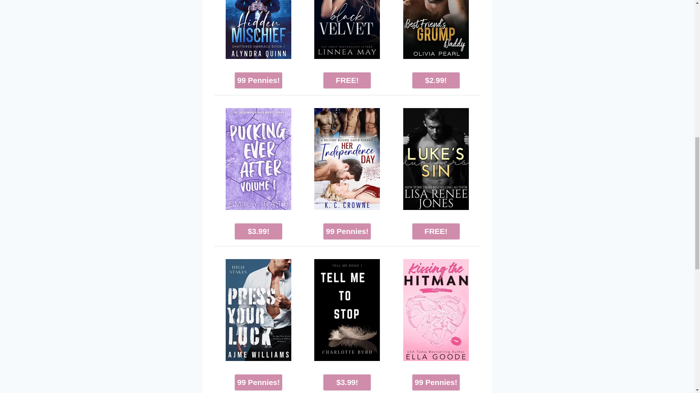 The image size is (700, 393). What do you see at coordinates (436, 231) in the screenshot?
I see `FREE!` at bounding box center [436, 231].